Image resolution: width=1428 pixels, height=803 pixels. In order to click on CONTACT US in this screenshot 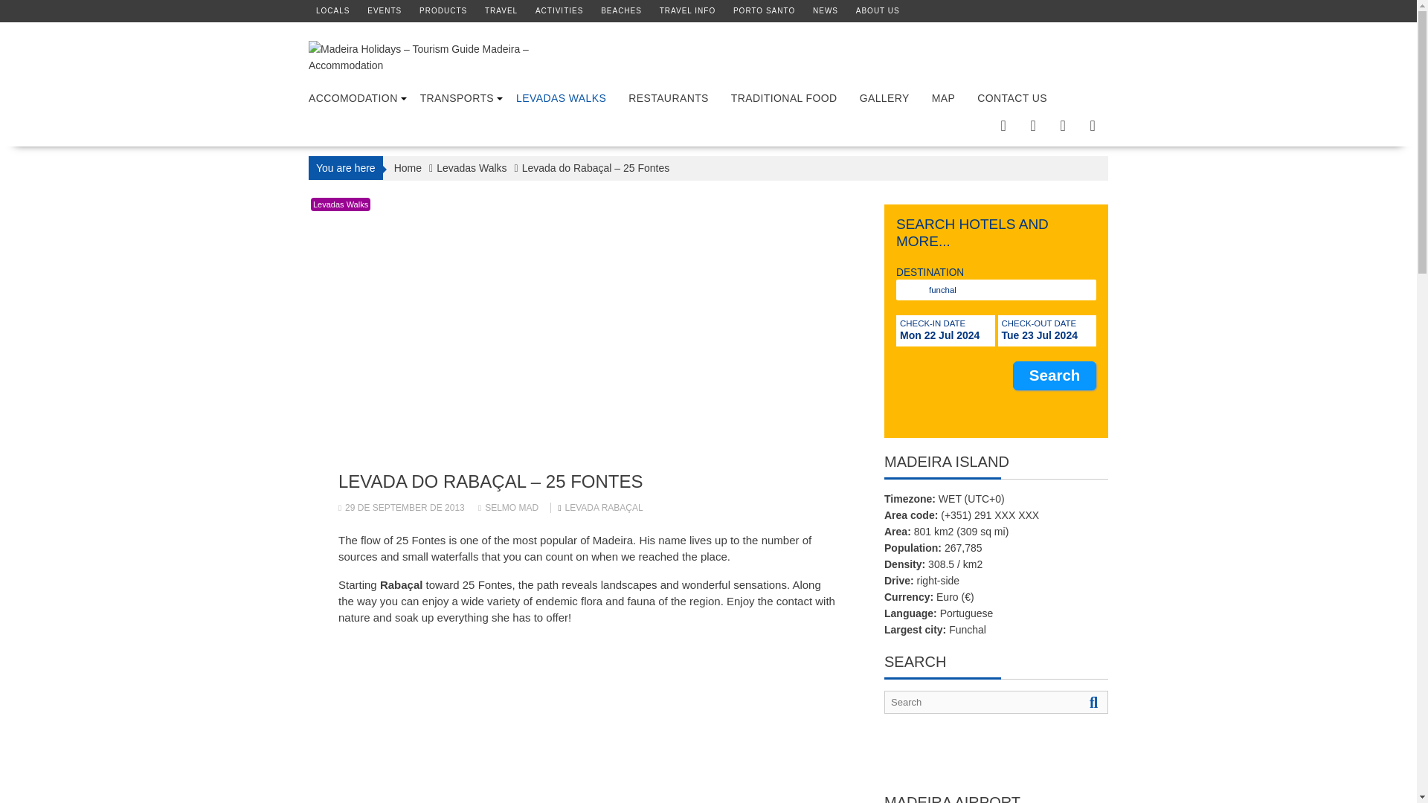, I will do `click(1011, 98)`.